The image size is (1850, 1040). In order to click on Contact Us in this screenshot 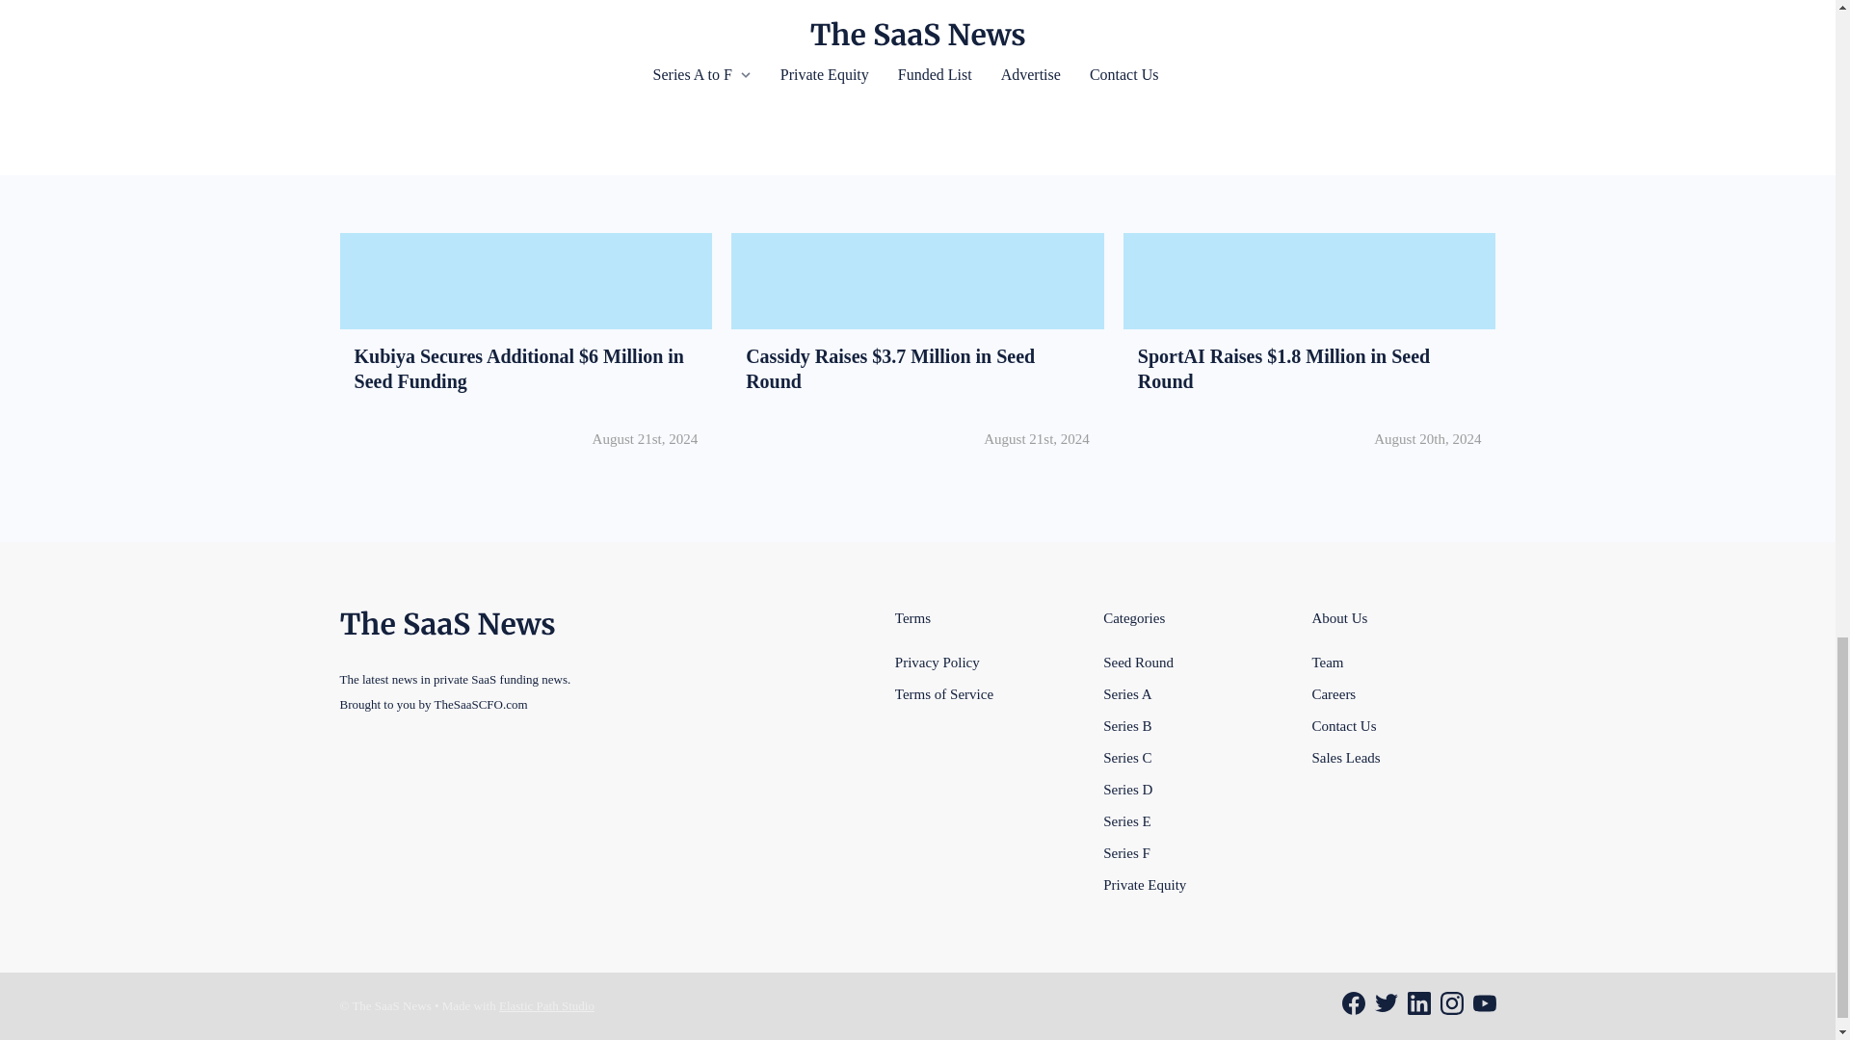, I will do `click(1343, 725)`.